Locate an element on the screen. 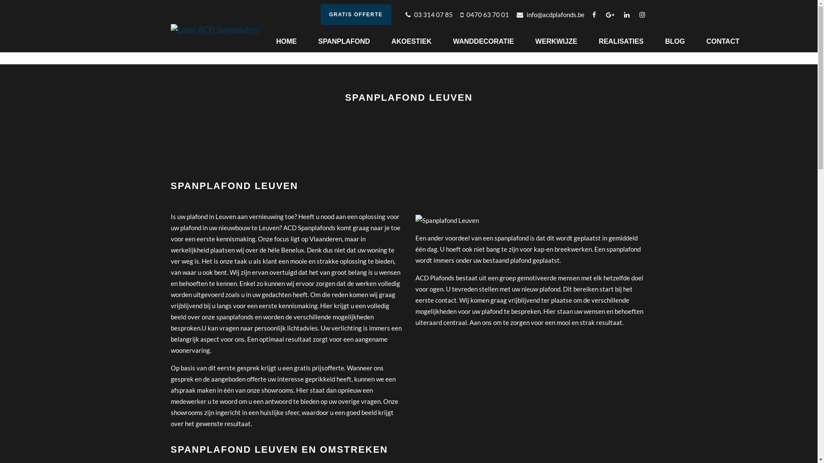  BLOG is located at coordinates (675, 42).